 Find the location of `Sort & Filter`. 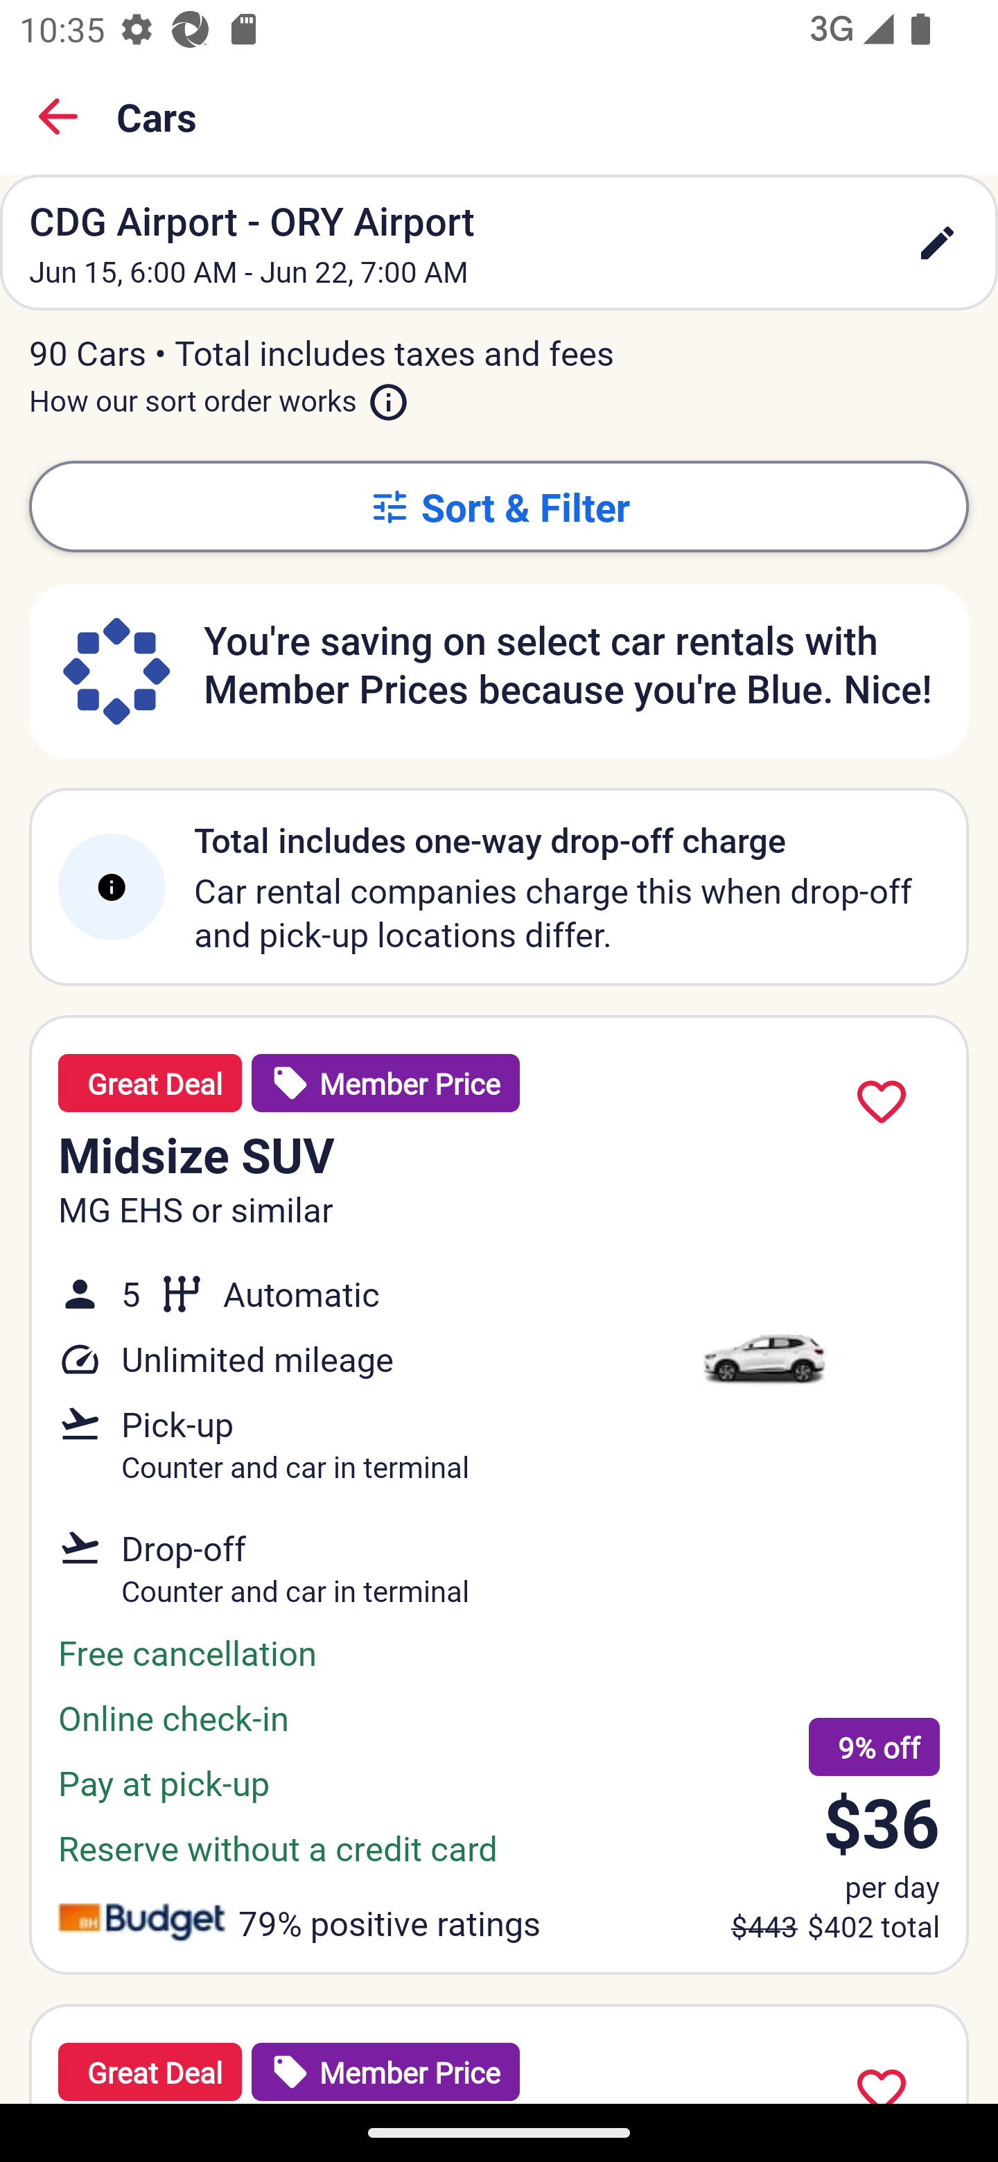

Sort & Filter is located at coordinates (499, 506).